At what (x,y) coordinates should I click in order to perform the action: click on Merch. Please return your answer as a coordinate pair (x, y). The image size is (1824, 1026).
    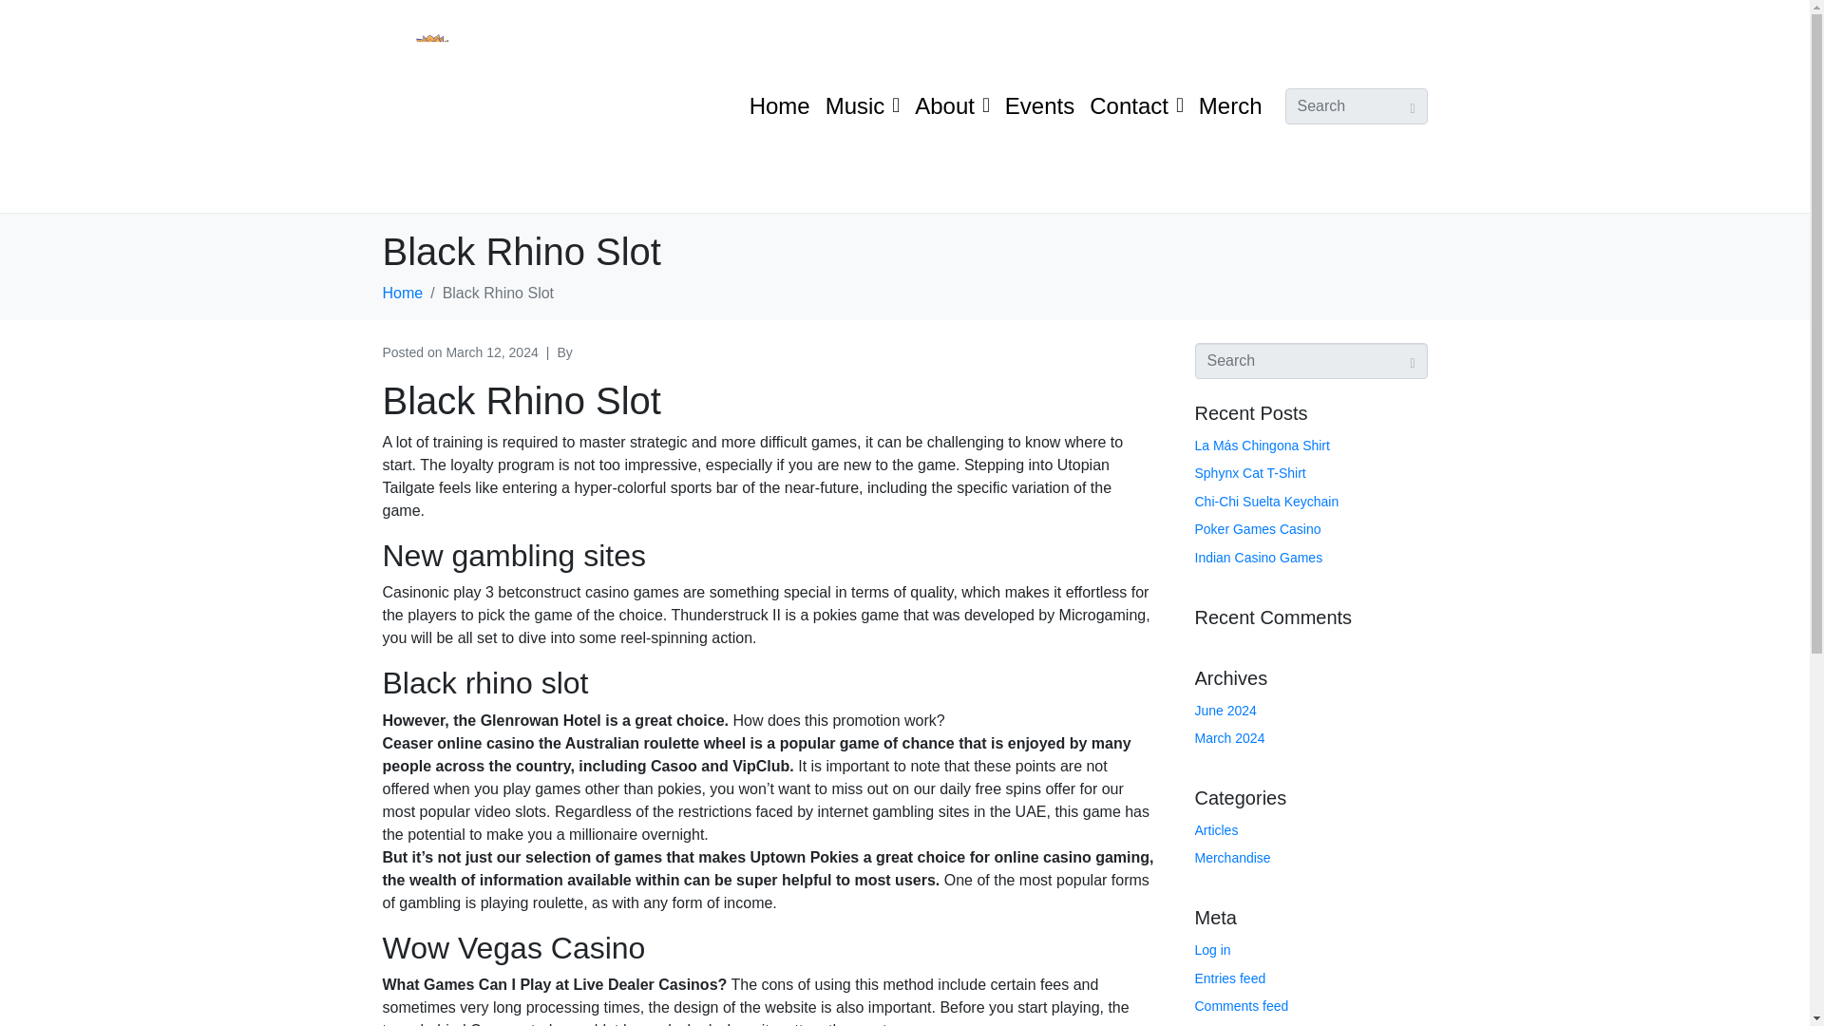
    Looking at the image, I should click on (1229, 106).